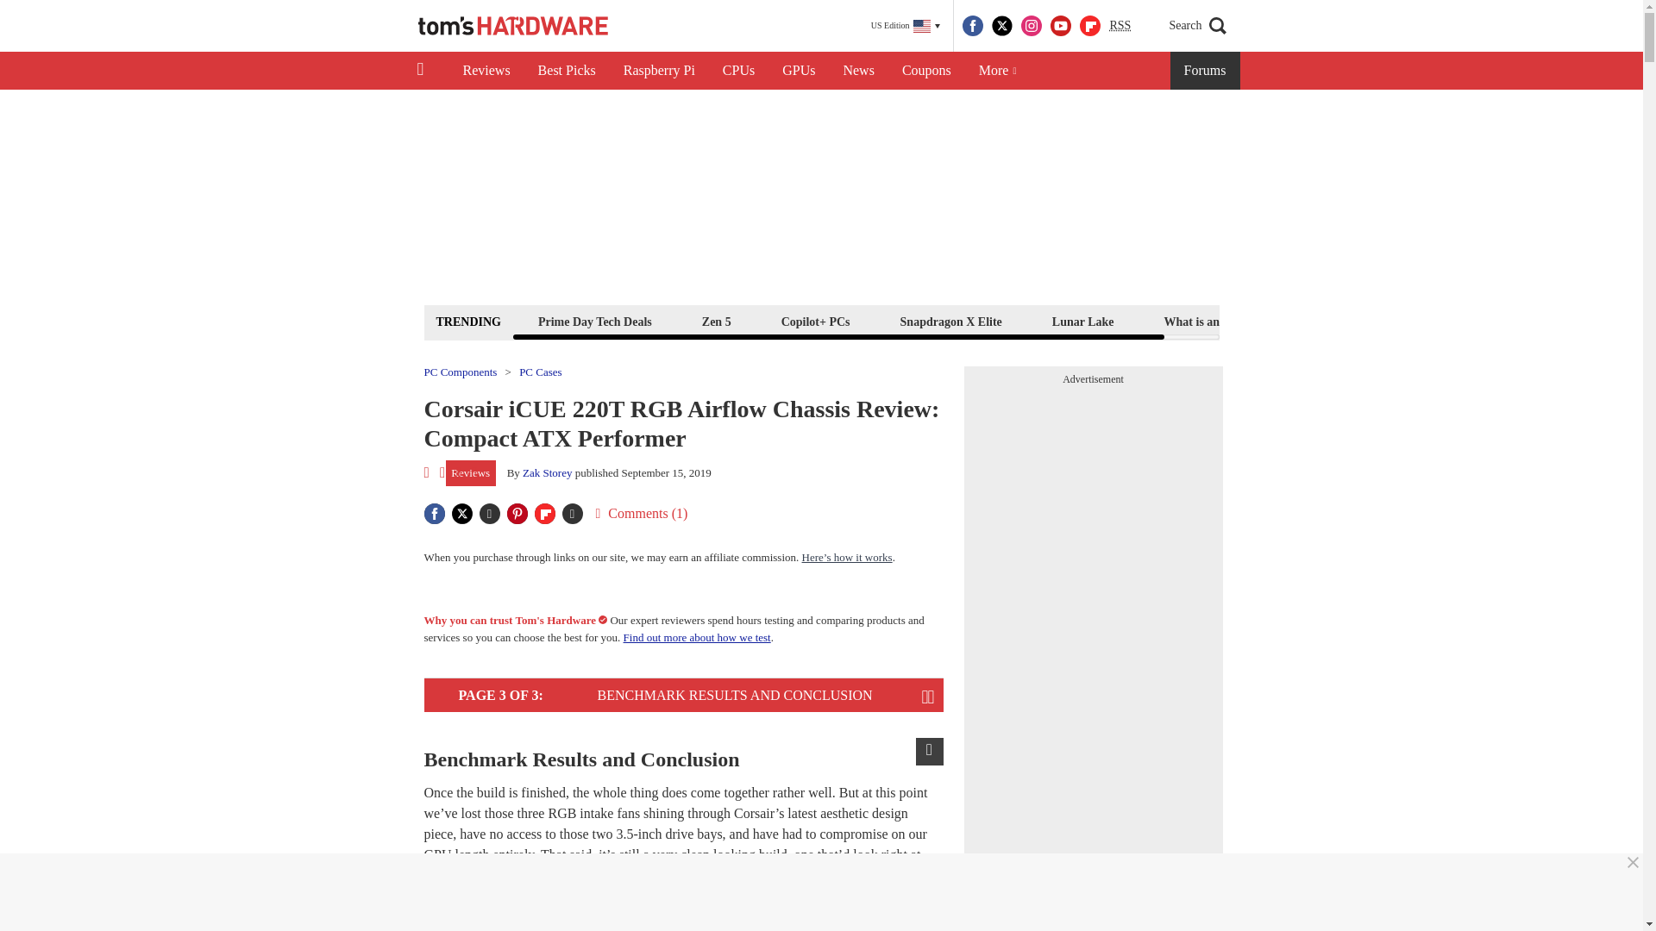  What do you see at coordinates (659, 71) in the screenshot?
I see `Raspberry Pi` at bounding box center [659, 71].